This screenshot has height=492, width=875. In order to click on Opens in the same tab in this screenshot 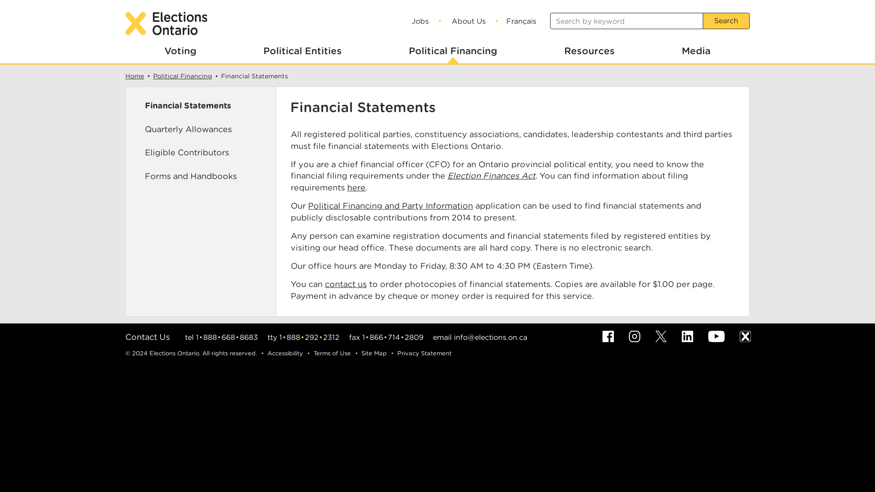, I will do `click(356, 187)`.